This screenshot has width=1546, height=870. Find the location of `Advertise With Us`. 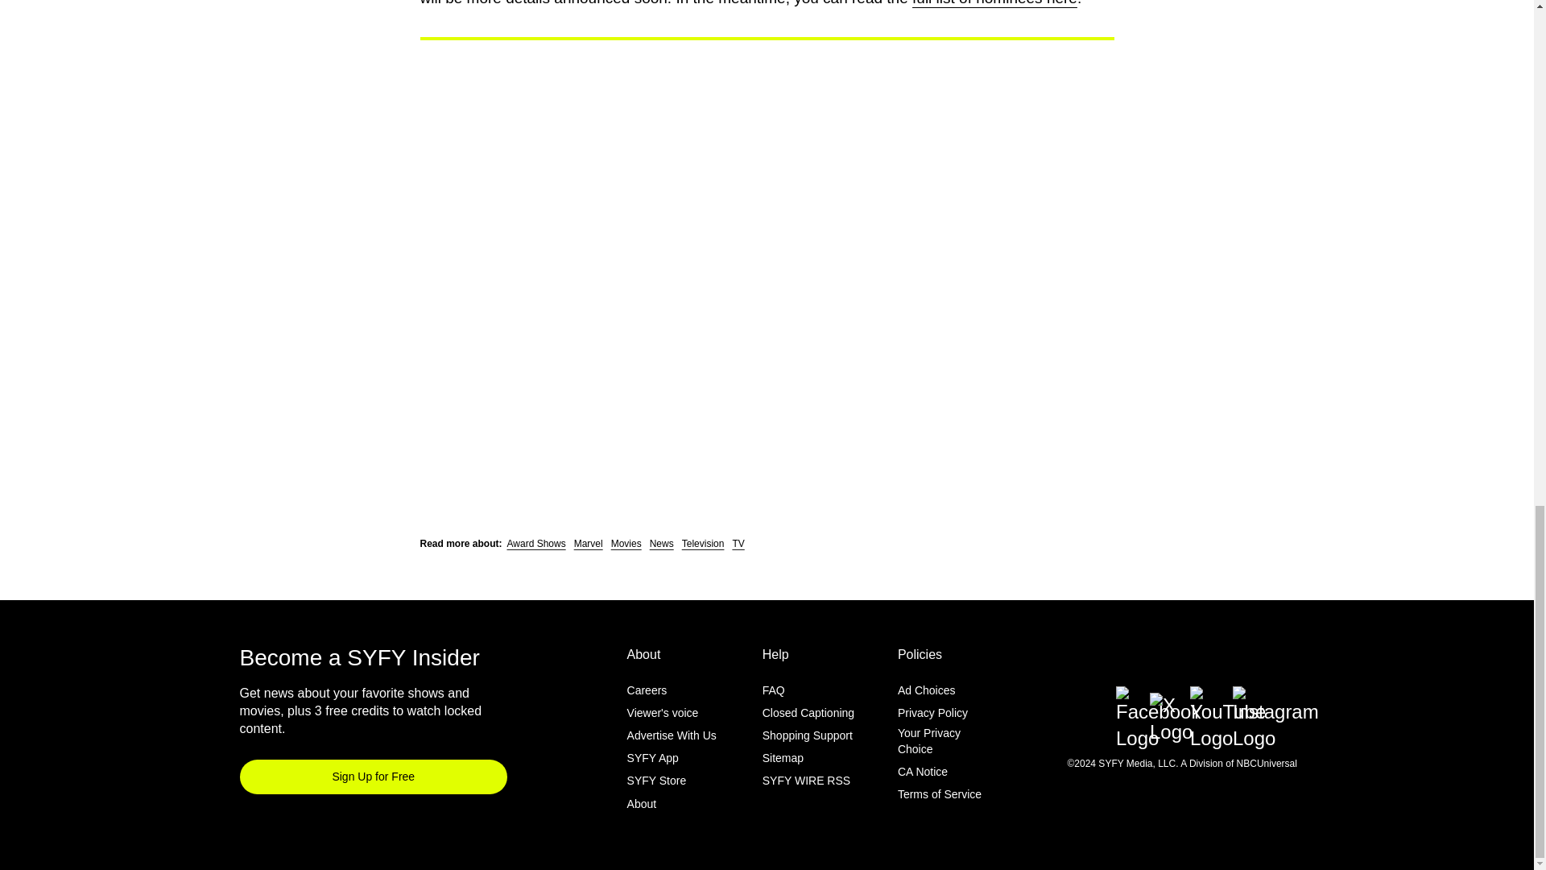

Advertise With Us is located at coordinates (672, 735).